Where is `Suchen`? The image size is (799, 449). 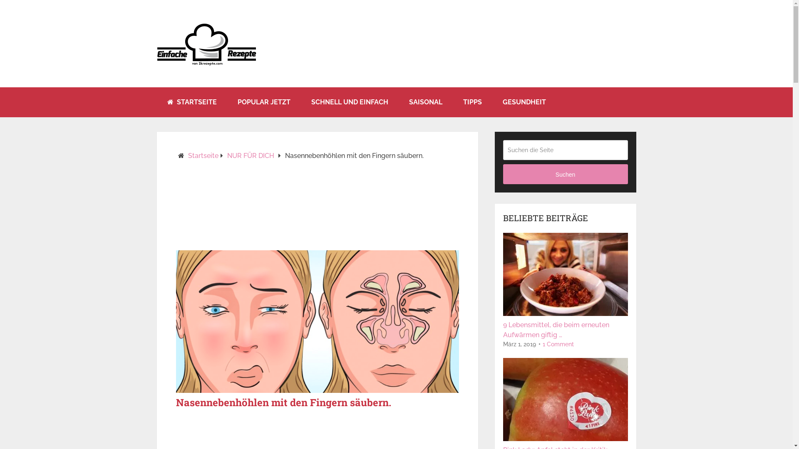 Suchen is located at coordinates (566, 174).